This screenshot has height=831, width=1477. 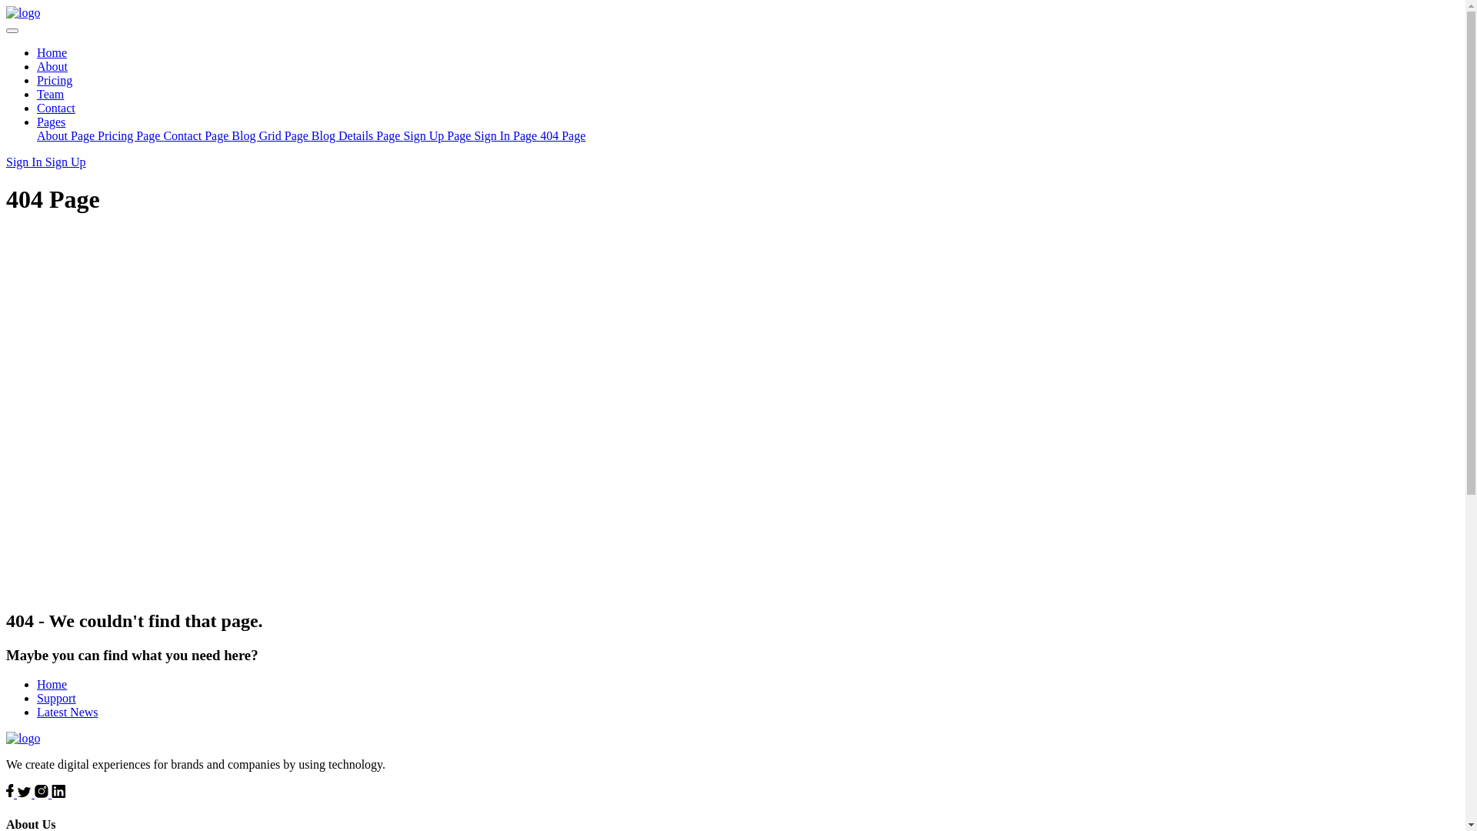 I want to click on Contact Page, so click(x=197, y=135).